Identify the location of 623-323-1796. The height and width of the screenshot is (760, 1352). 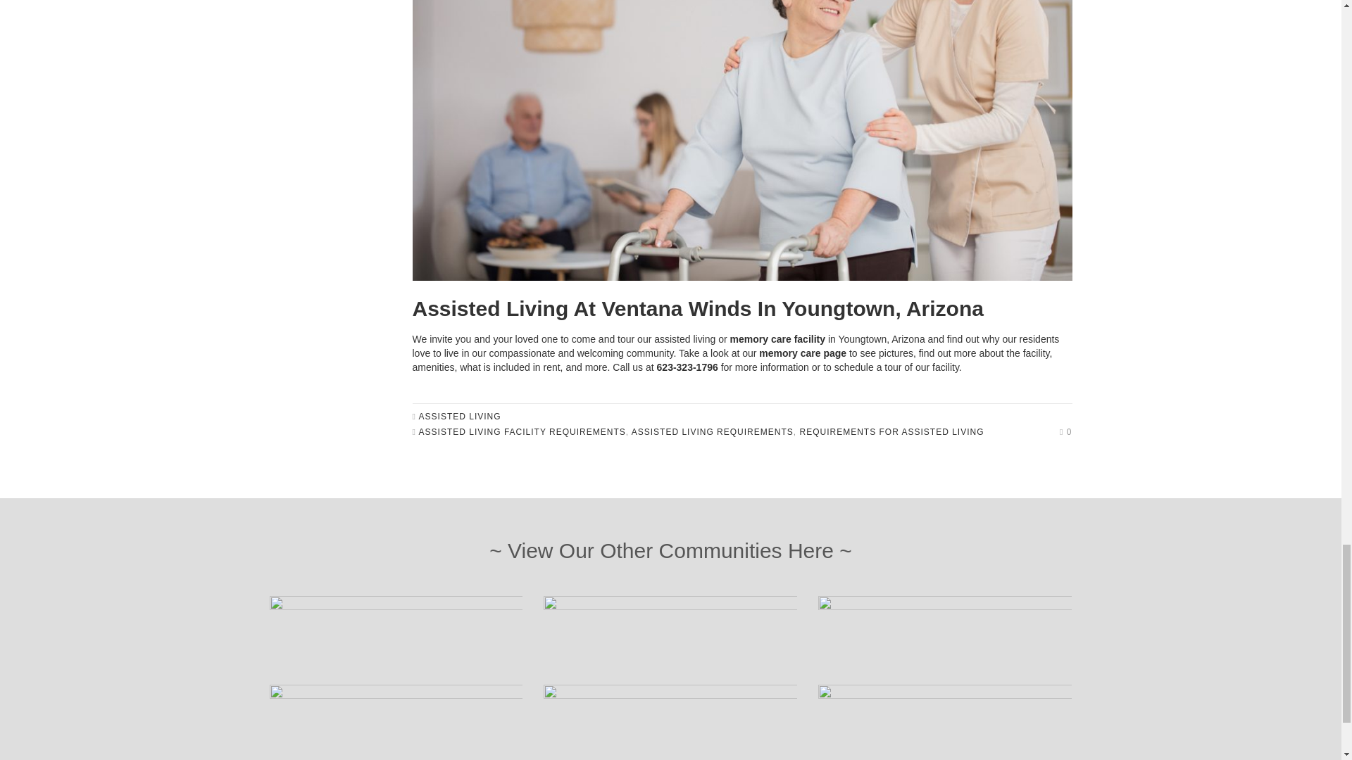
(687, 367).